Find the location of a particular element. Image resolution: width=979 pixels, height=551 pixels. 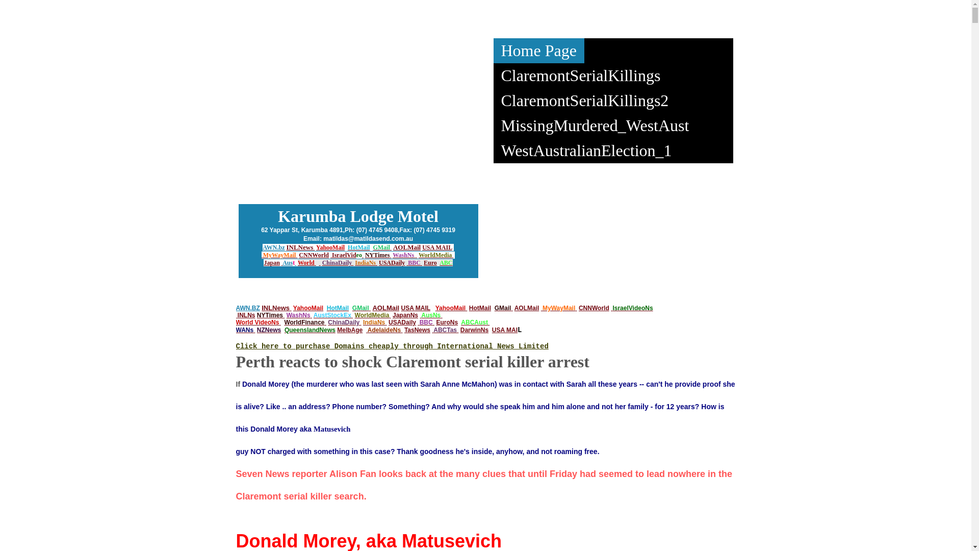

NYTimes is located at coordinates (377, 255).